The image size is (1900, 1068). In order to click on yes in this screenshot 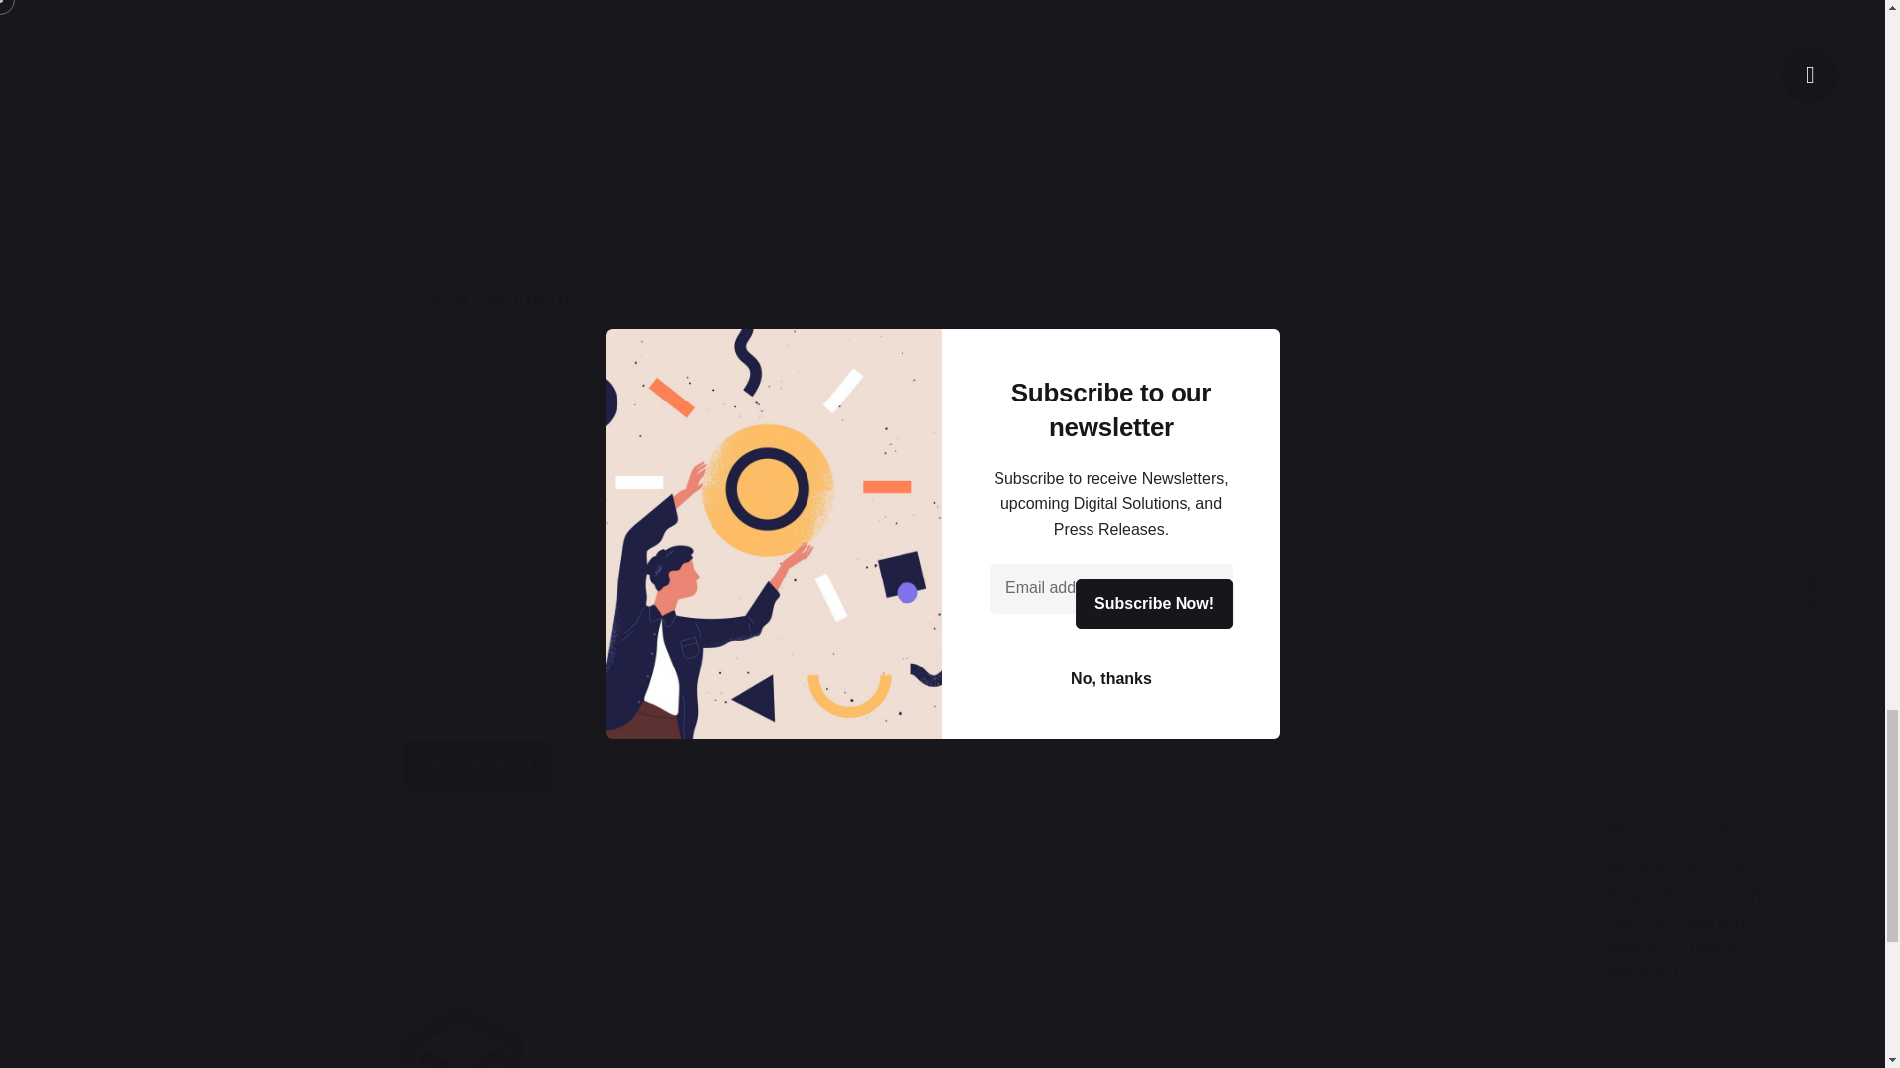, I will do `click(408, 504)`.